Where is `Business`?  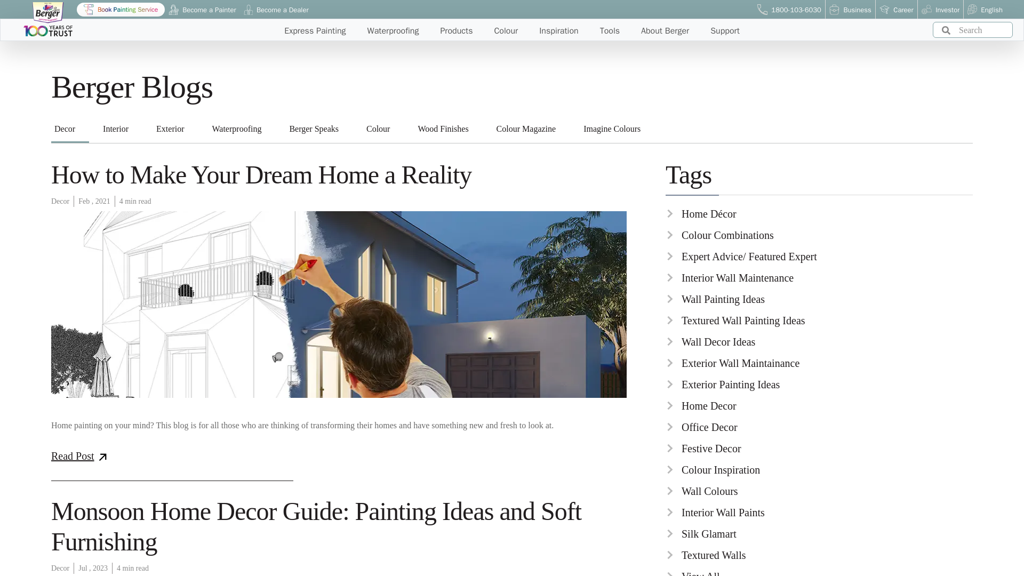 Business is located at coordinates (850, 10).